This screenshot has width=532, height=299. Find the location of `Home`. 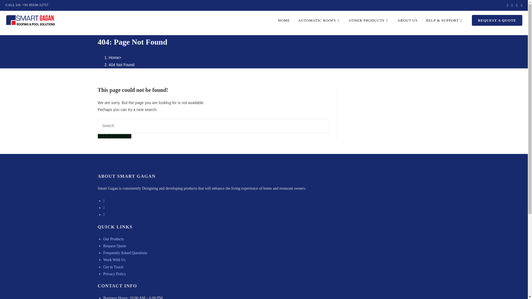

Home is located at coordinates (114, 58).